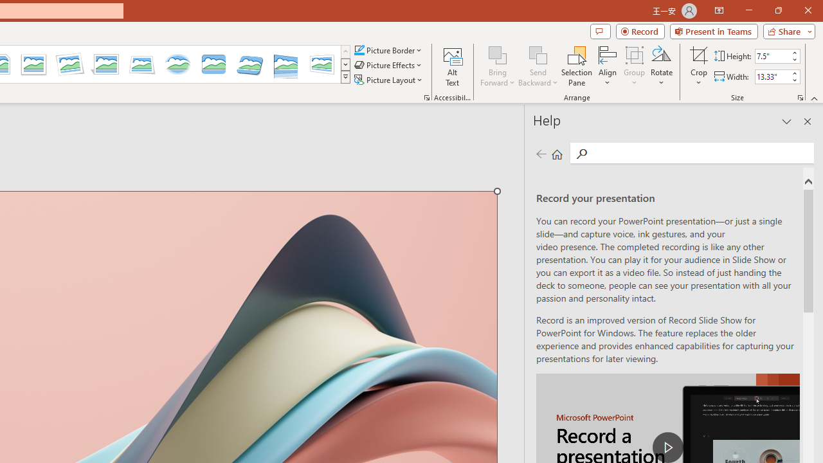  Describe the element at coordinates (177, 64) in the screenshot. I see `Soft Edge Oval` at that location.